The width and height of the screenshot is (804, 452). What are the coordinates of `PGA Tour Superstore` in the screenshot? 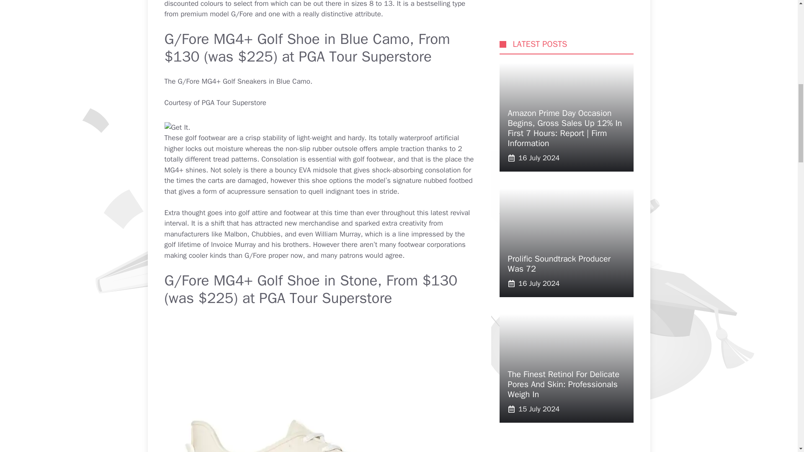 It's located at (325, 298).